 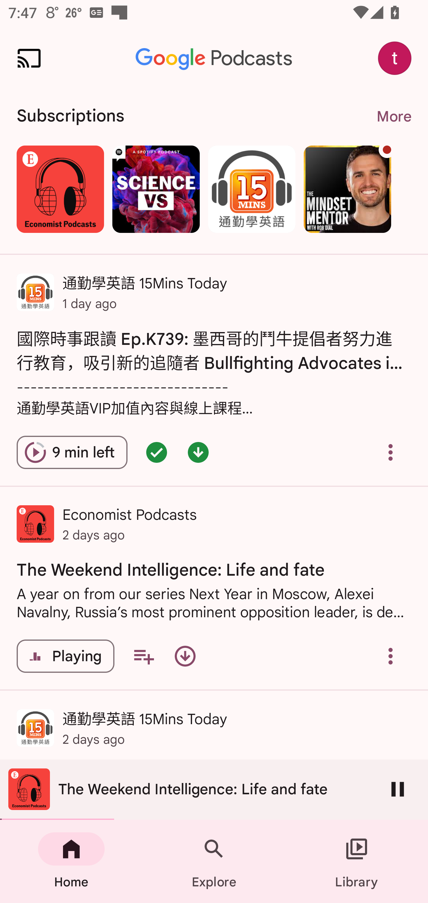 I want to click on Download episode, so click(x=185, y=656).